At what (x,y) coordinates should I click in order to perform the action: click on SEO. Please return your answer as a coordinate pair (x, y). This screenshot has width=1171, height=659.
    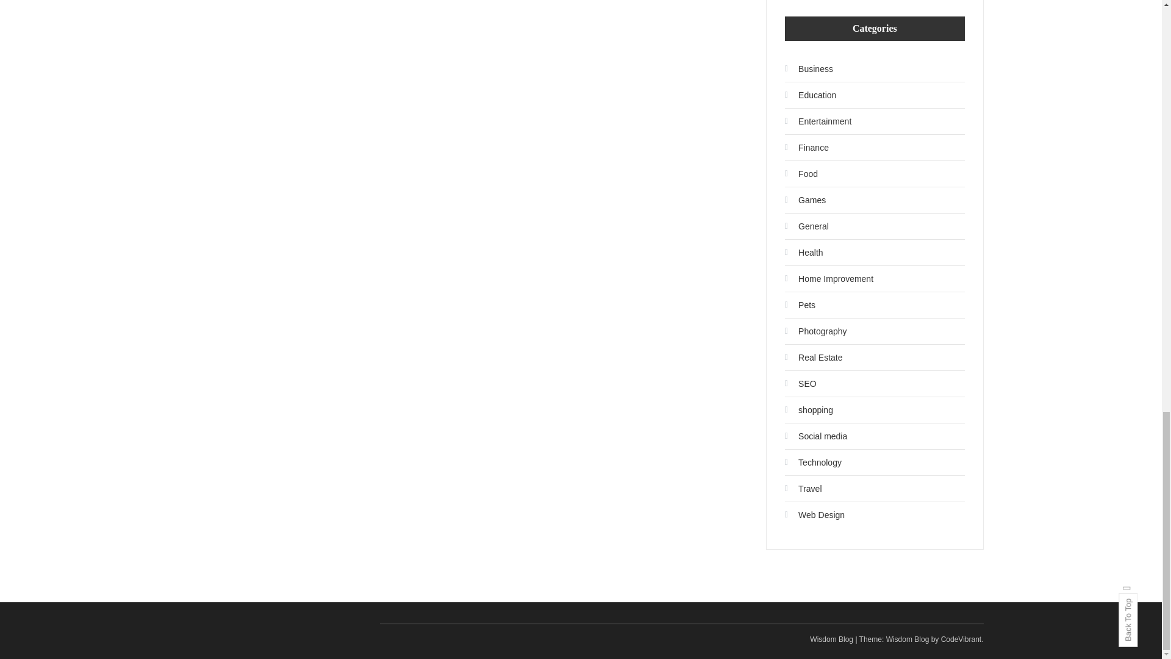
    Looking at the image, I should click on (800, 383).